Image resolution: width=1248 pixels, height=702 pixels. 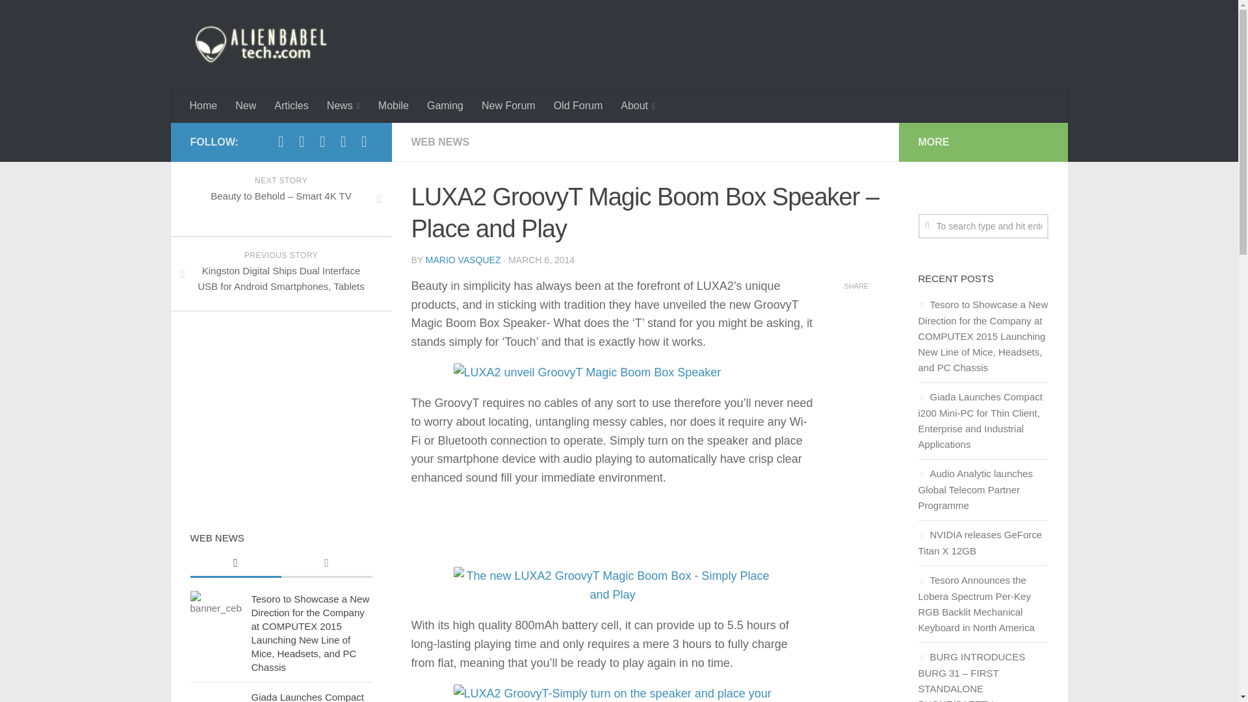 I want to click on Mobile, so click(x=394, y=105).